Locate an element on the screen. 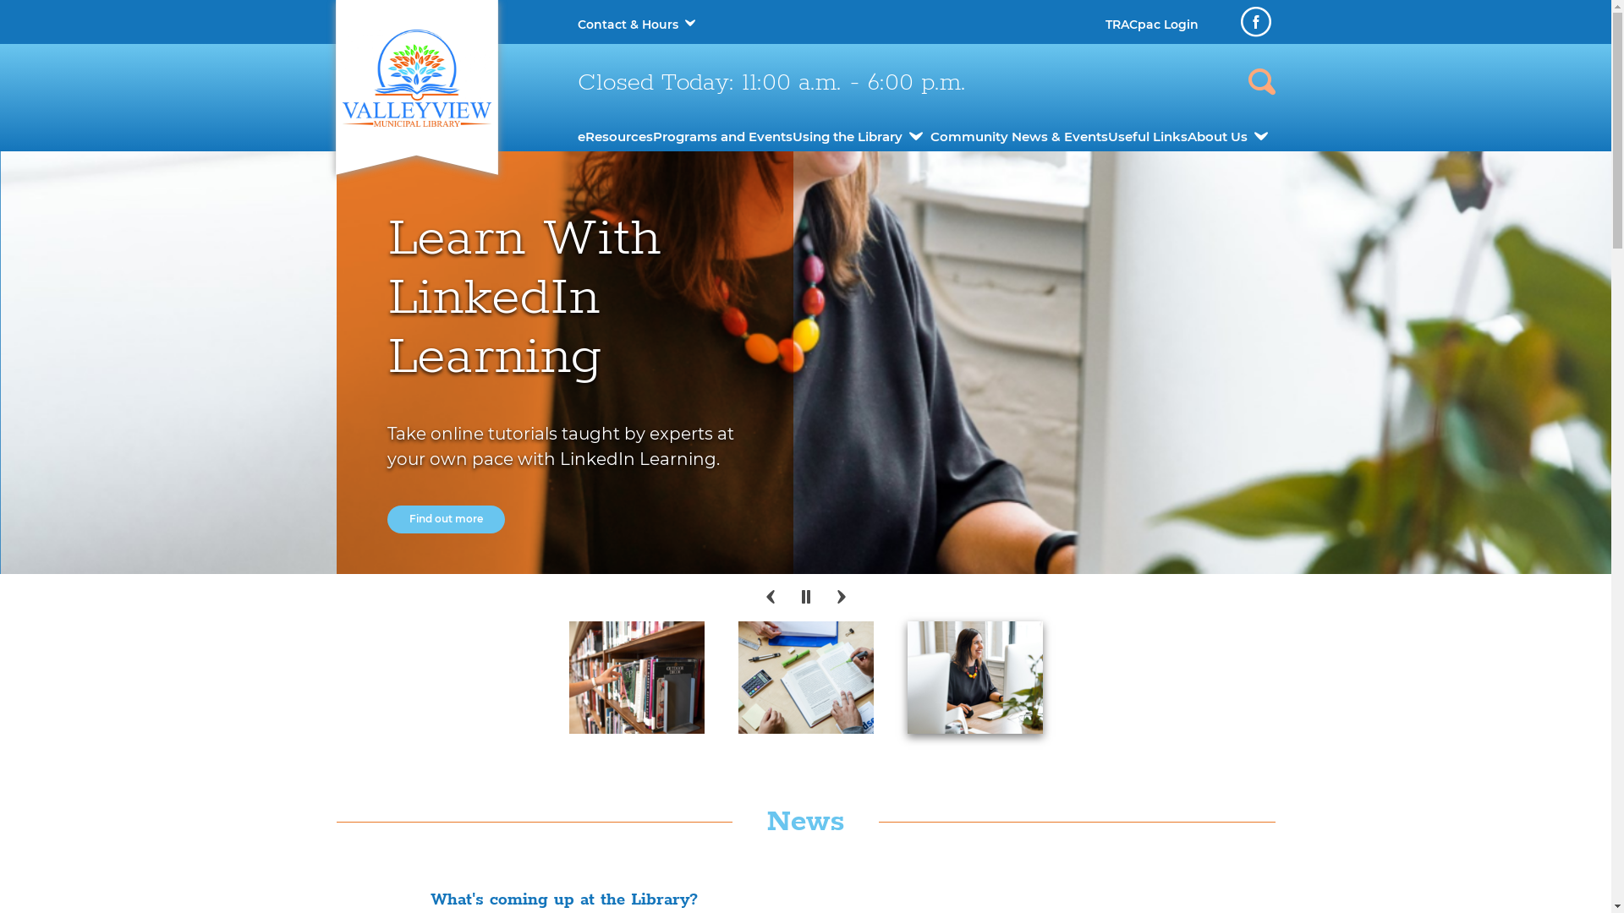 This screenshot has width=1624, height=913. eResources is located at coordinates (614, 137).